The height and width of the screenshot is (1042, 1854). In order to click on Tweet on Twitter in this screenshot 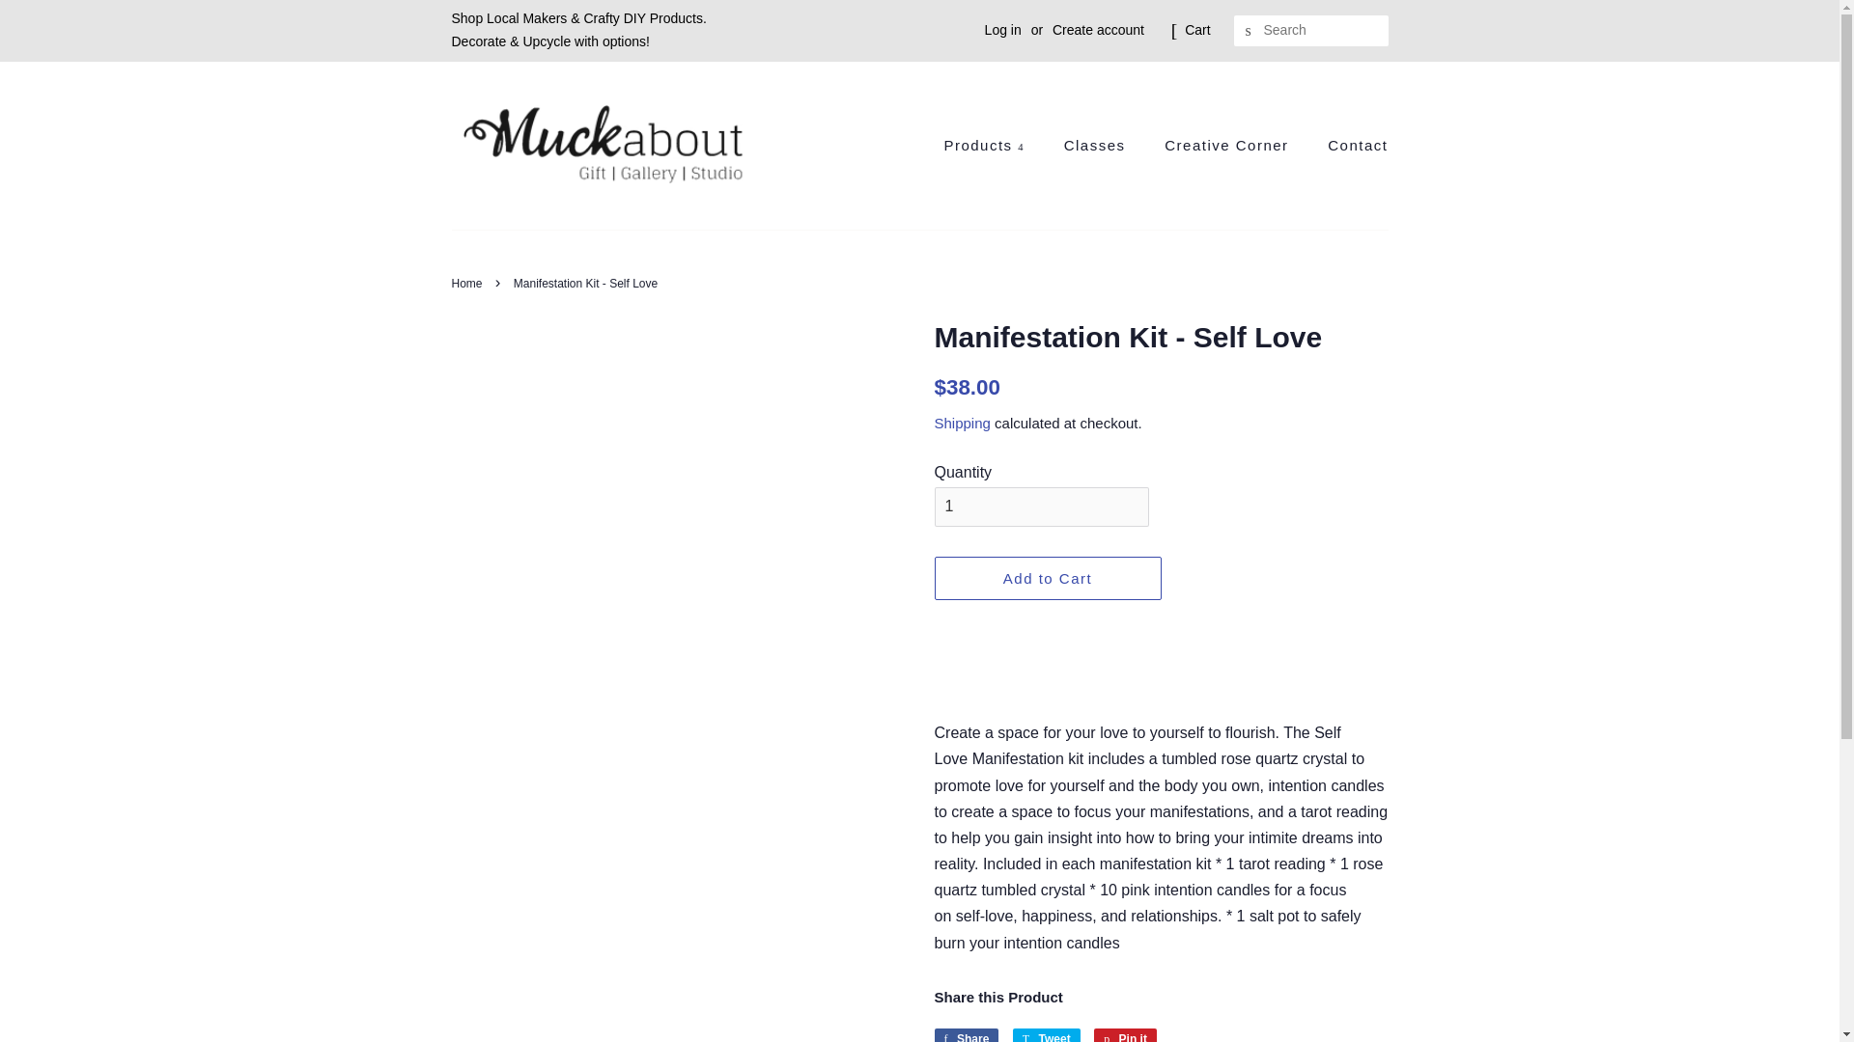, I will do `click(1047, 1034)`.